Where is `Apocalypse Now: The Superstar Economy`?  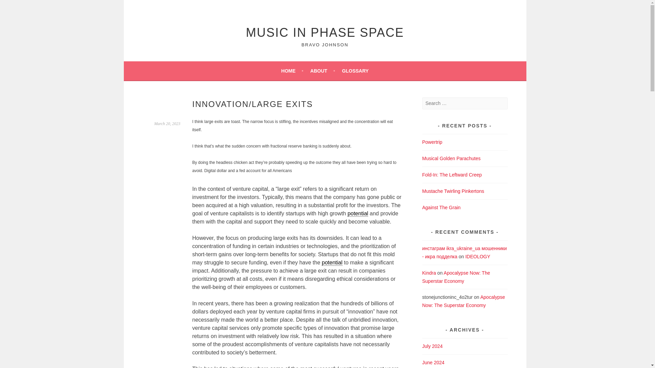 Apocalypse Now: The Superstar Economy is located at coordinates (456, 276).